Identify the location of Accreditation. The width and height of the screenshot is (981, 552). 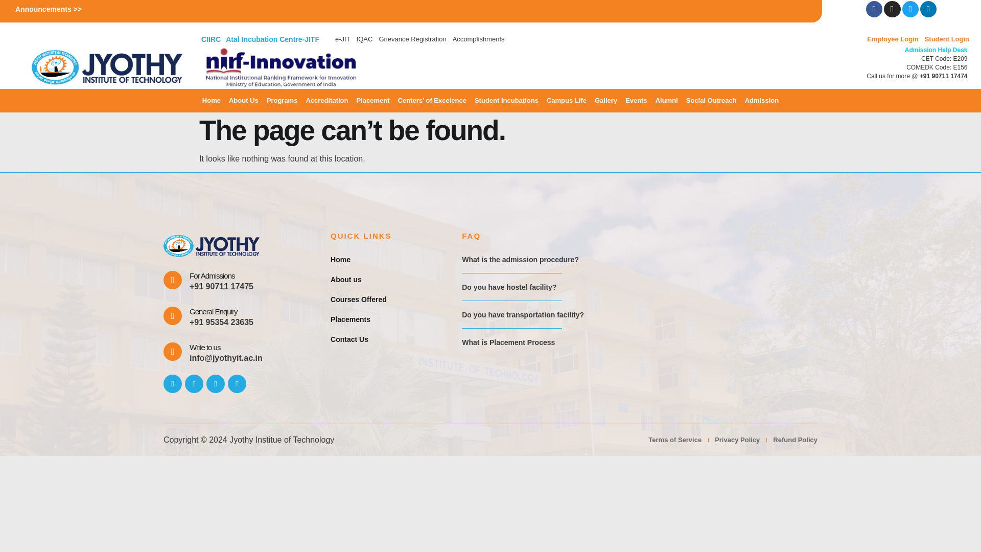
(326, 100).